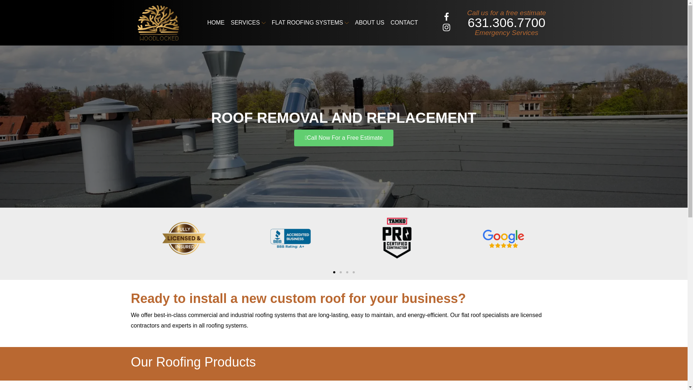 The image size is (693, 390). Describe the element at coordinates (263, 23) in the screenshot. I see `ARROW-DOWN` at that location.